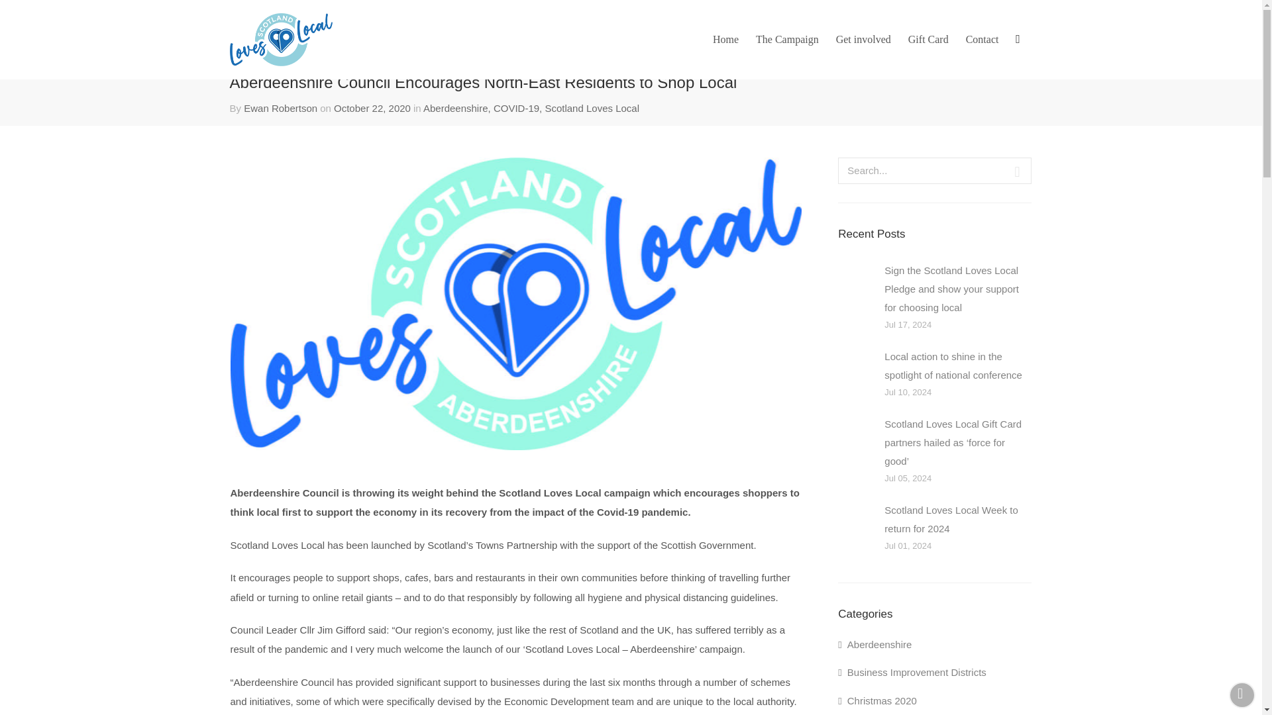  Describe the element at coordinates (787, 40) in the screenshot. I see `The Campaign` at that location.